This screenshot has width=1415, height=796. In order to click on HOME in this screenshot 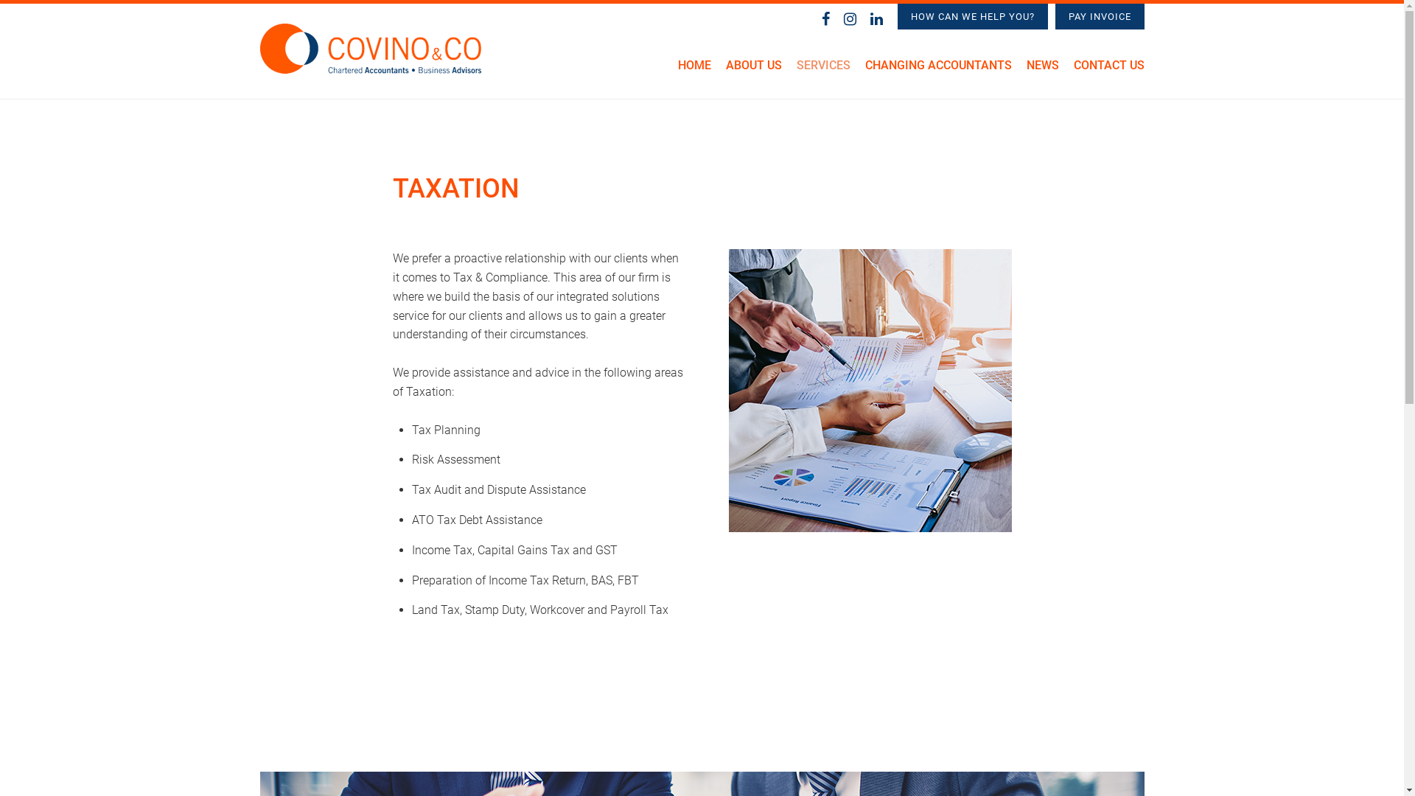, I will do `click(694, 71)`.